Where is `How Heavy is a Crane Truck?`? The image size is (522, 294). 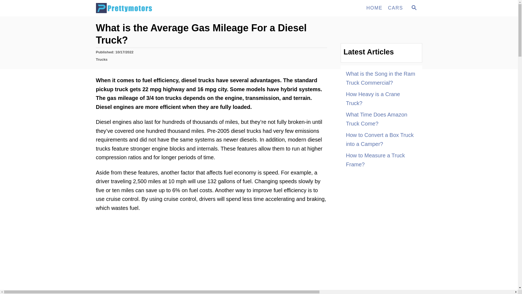 How Heavy is a Crane Truck? is located at coordinates (414, 8).